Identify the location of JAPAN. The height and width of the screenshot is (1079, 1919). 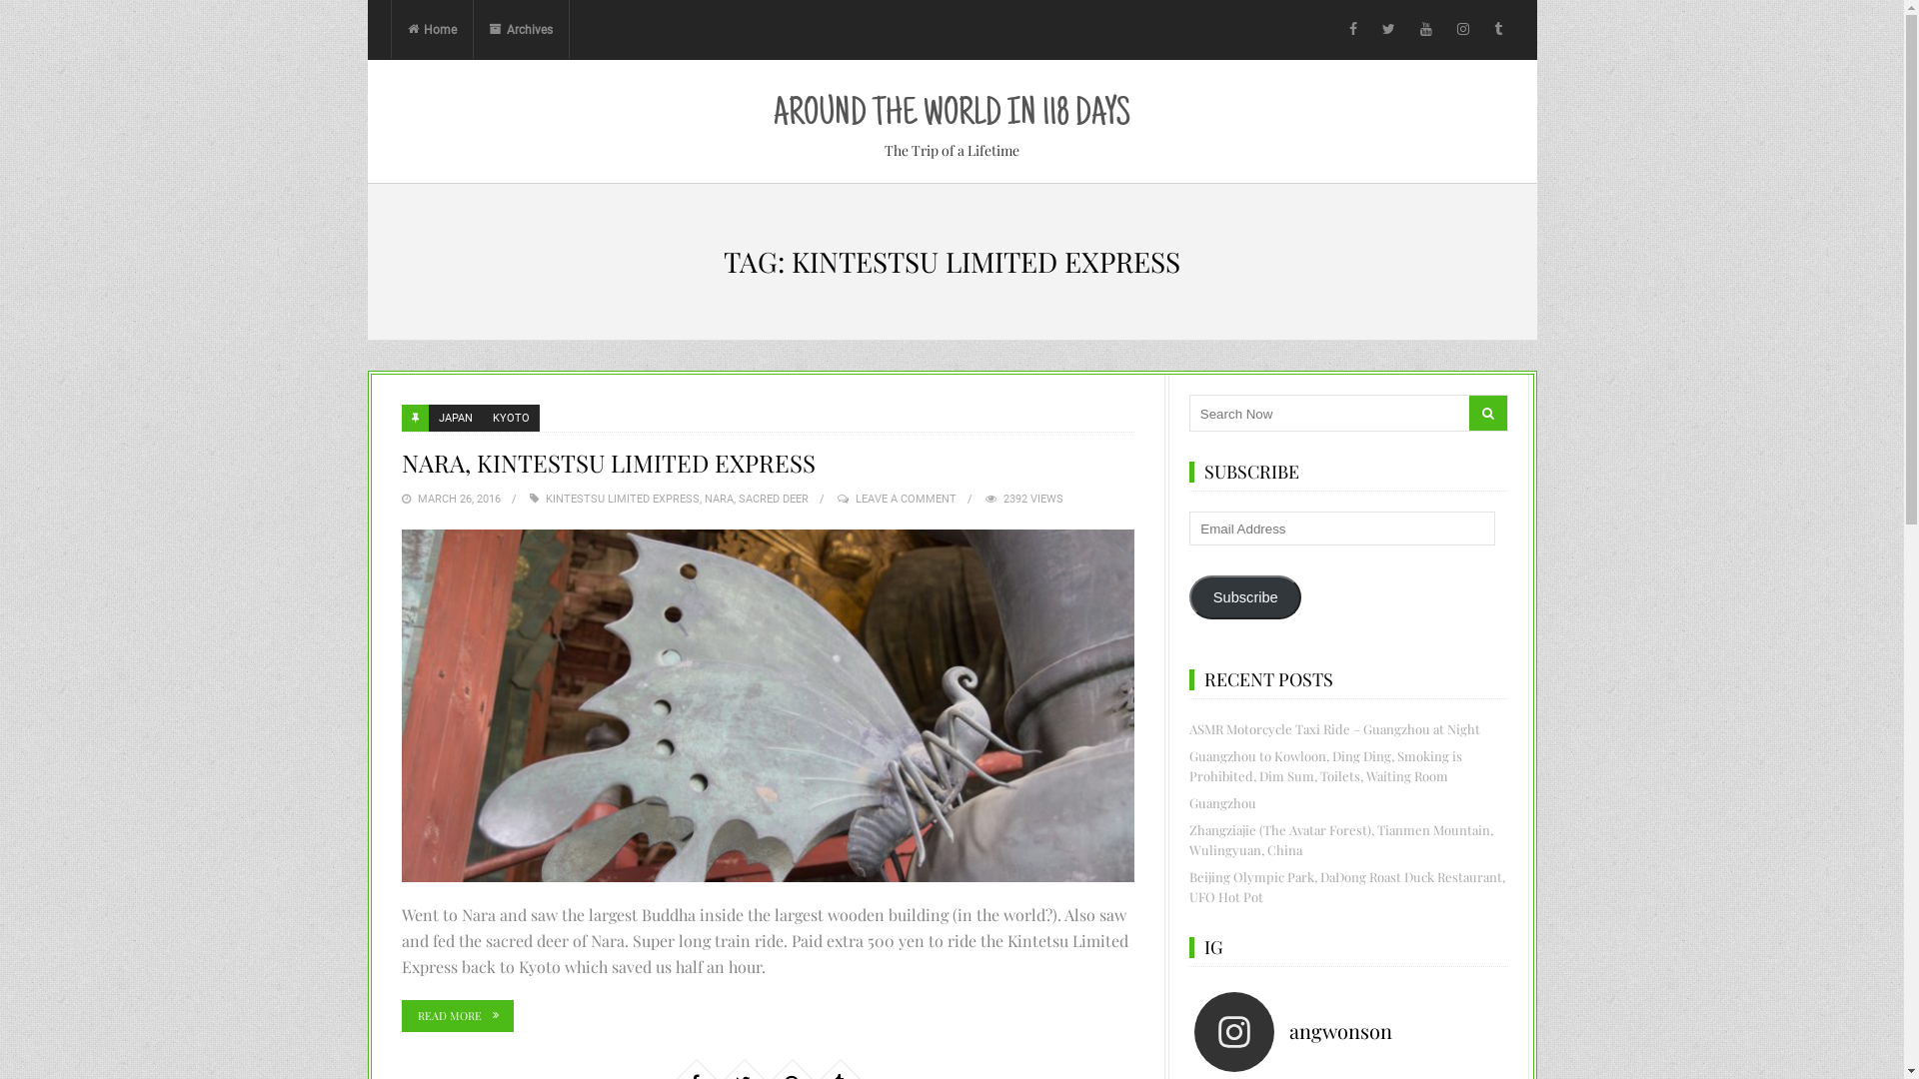
(455, 418).